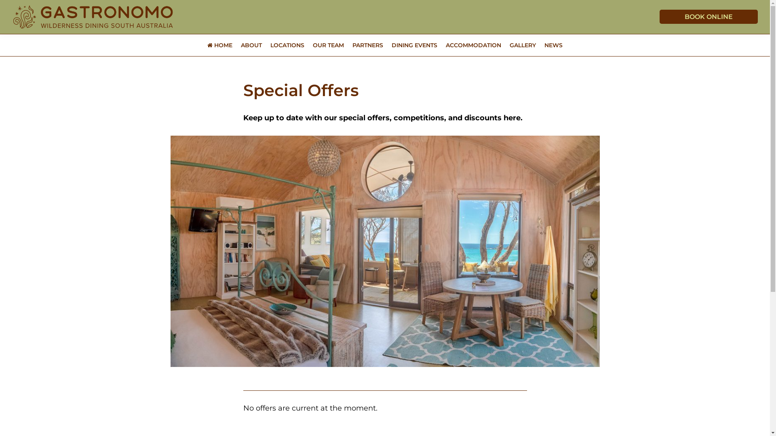  I want to click on DINING EVENTS, so click(415, 45).